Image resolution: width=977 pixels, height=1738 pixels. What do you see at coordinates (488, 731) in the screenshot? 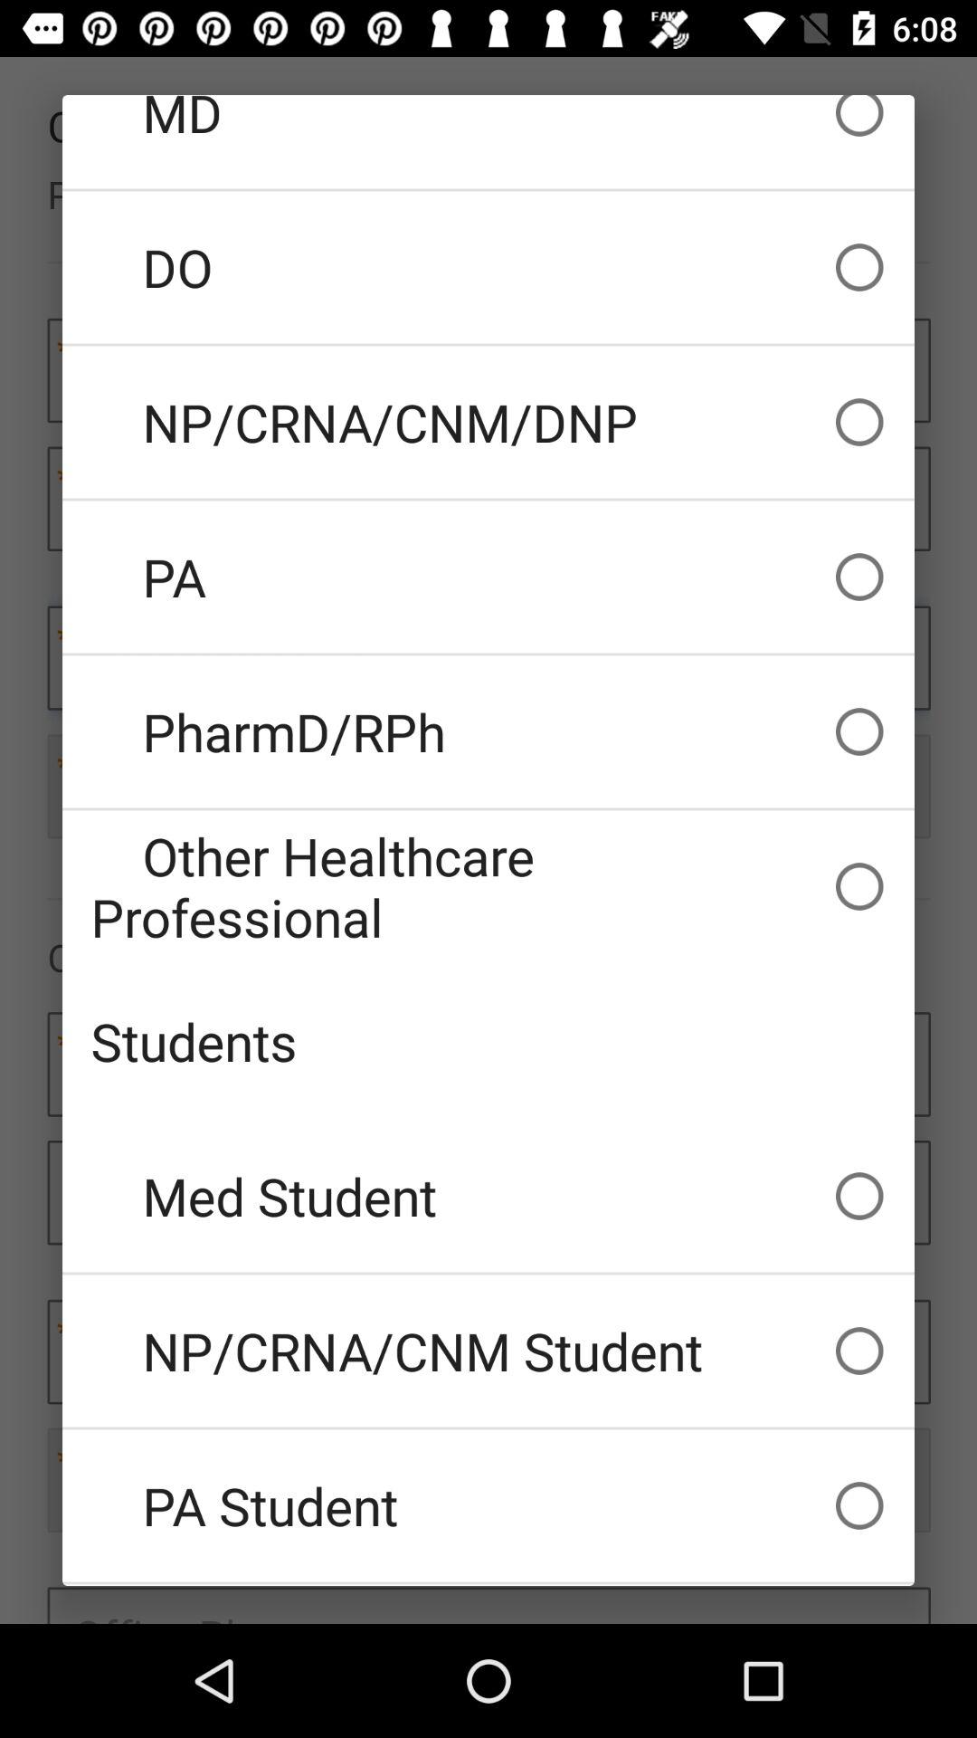
I see `turn off the     pharmd/rph icon` at bounding box center [488, 731].